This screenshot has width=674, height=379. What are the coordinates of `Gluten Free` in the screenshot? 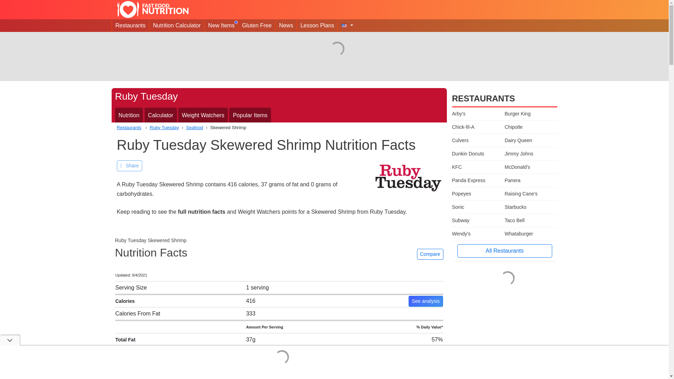 It's located at (257, 25).